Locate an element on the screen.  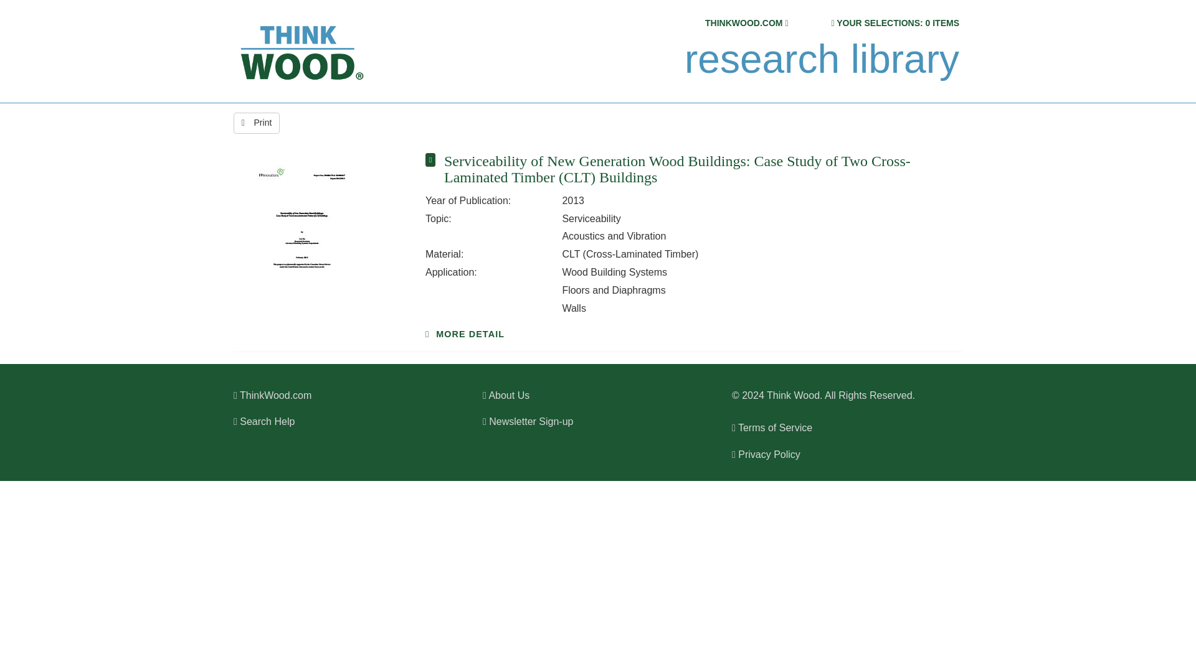
 Newsletter Sign-up is located at coordinates (528, 421).